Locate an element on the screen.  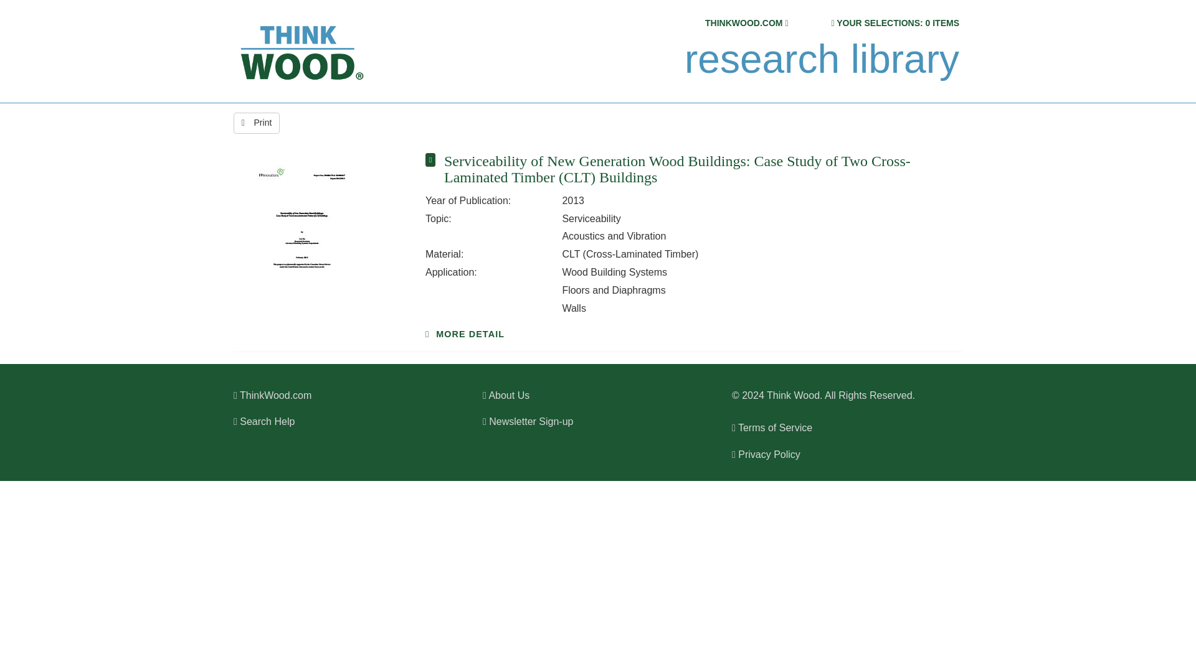
 Newsletter Sign-up is located at coordinates (528, 421).